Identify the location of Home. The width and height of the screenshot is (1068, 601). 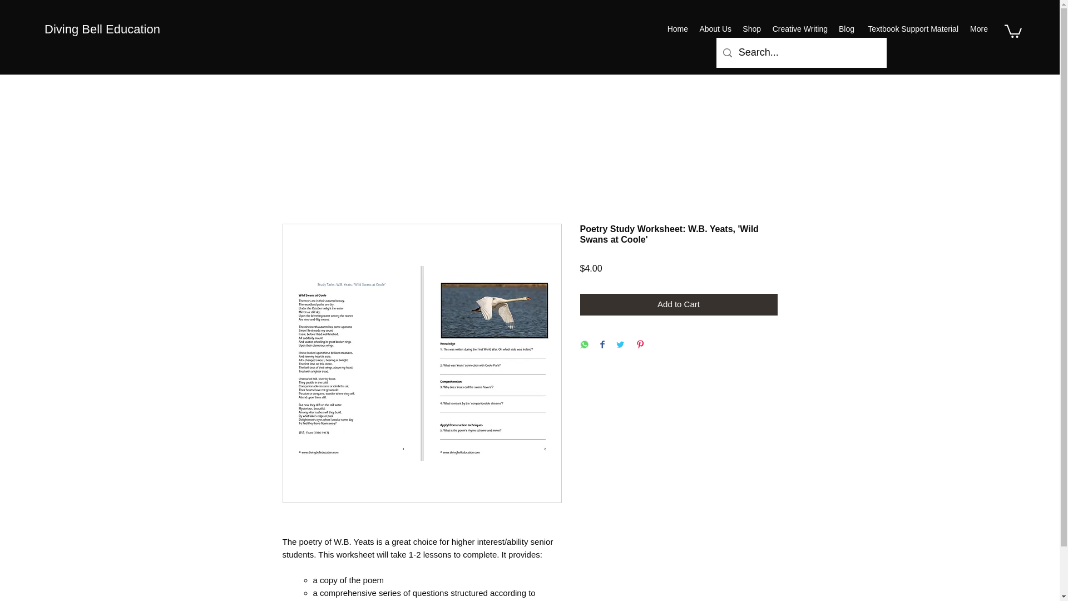
(677, 28).